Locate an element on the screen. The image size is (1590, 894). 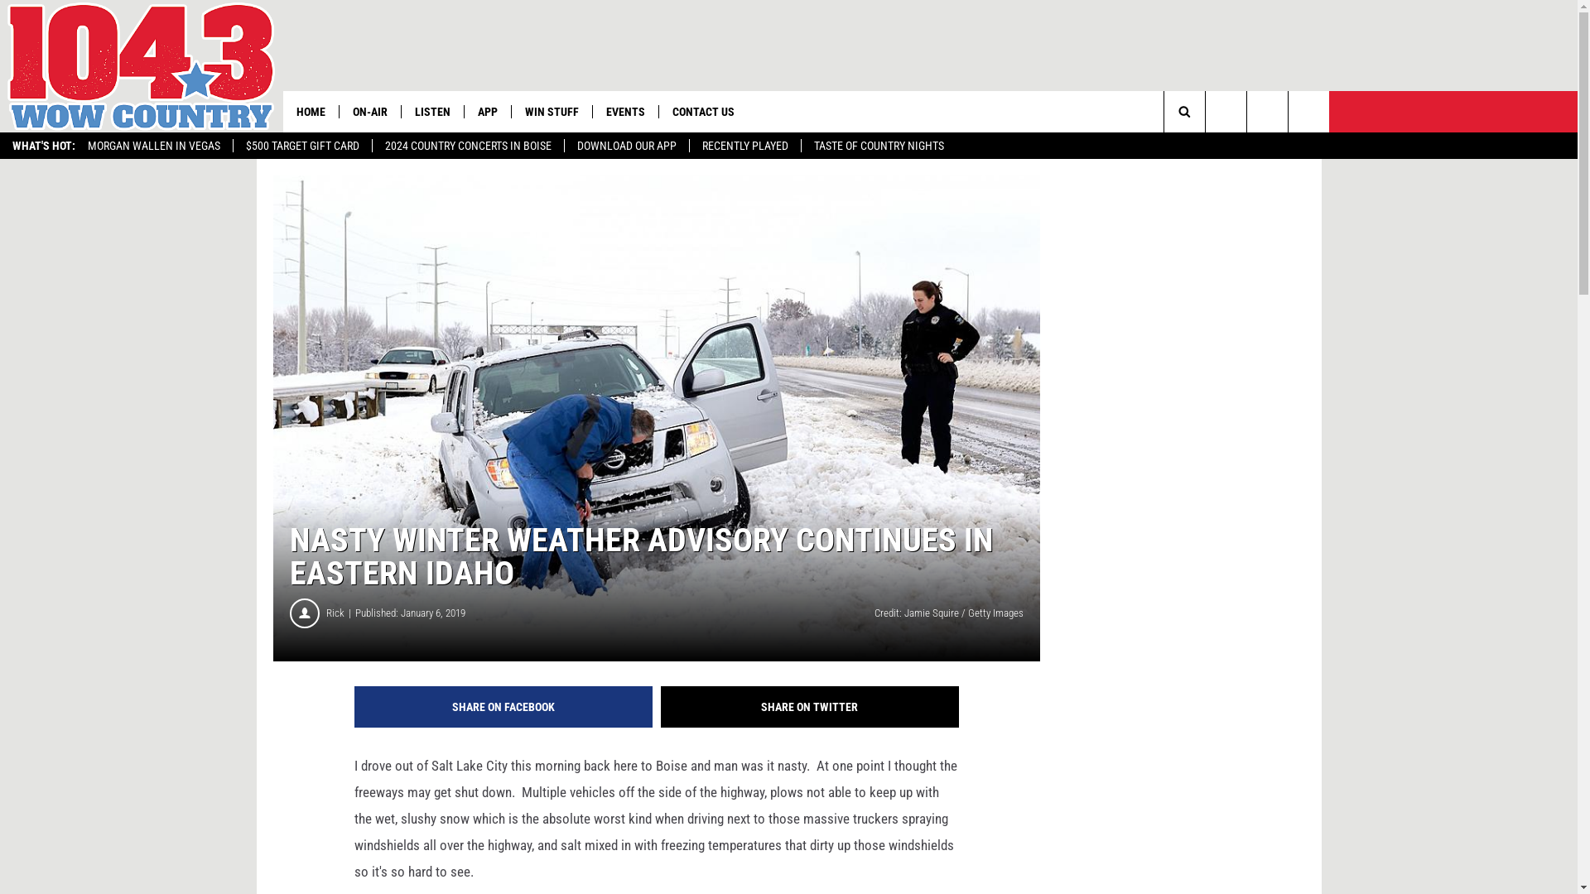
ON-AIR is located at coordinates (369, 112).